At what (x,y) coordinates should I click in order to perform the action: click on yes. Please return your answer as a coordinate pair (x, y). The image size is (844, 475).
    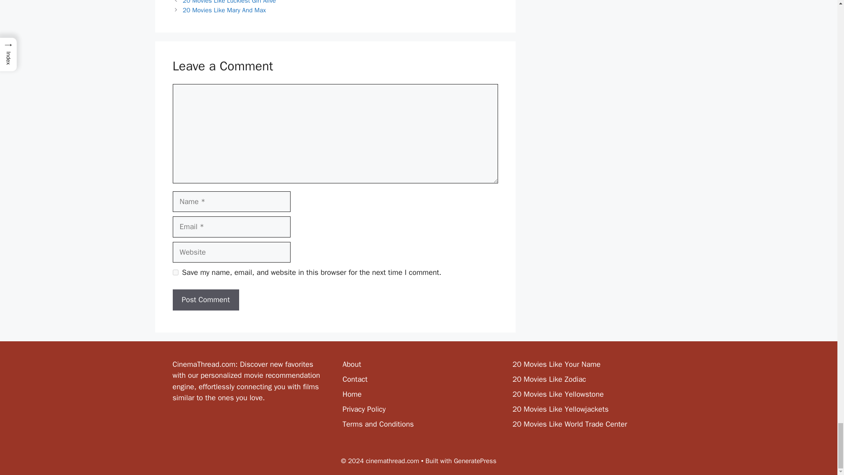
    Looking at the image, I should click on (175, 273).